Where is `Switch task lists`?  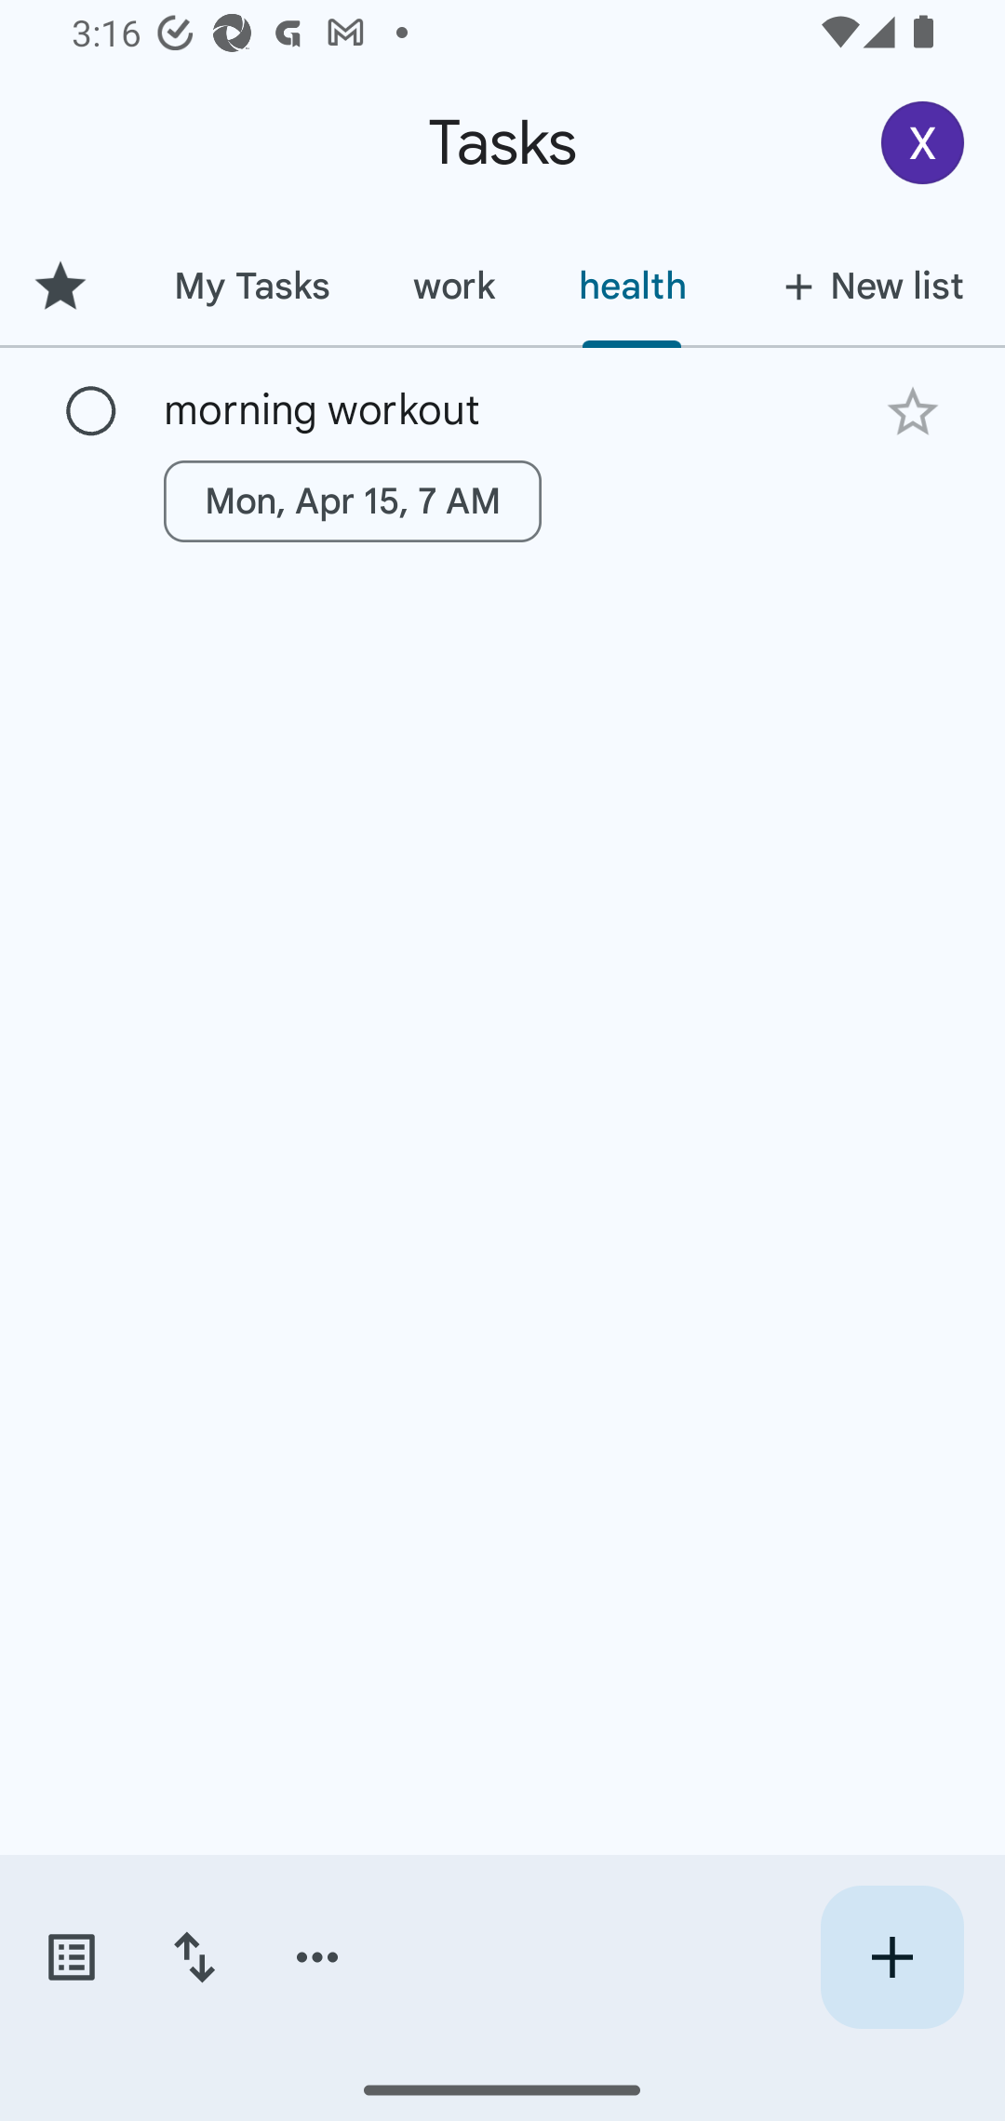
Switch task lists is located at coordinates (71, 1957).